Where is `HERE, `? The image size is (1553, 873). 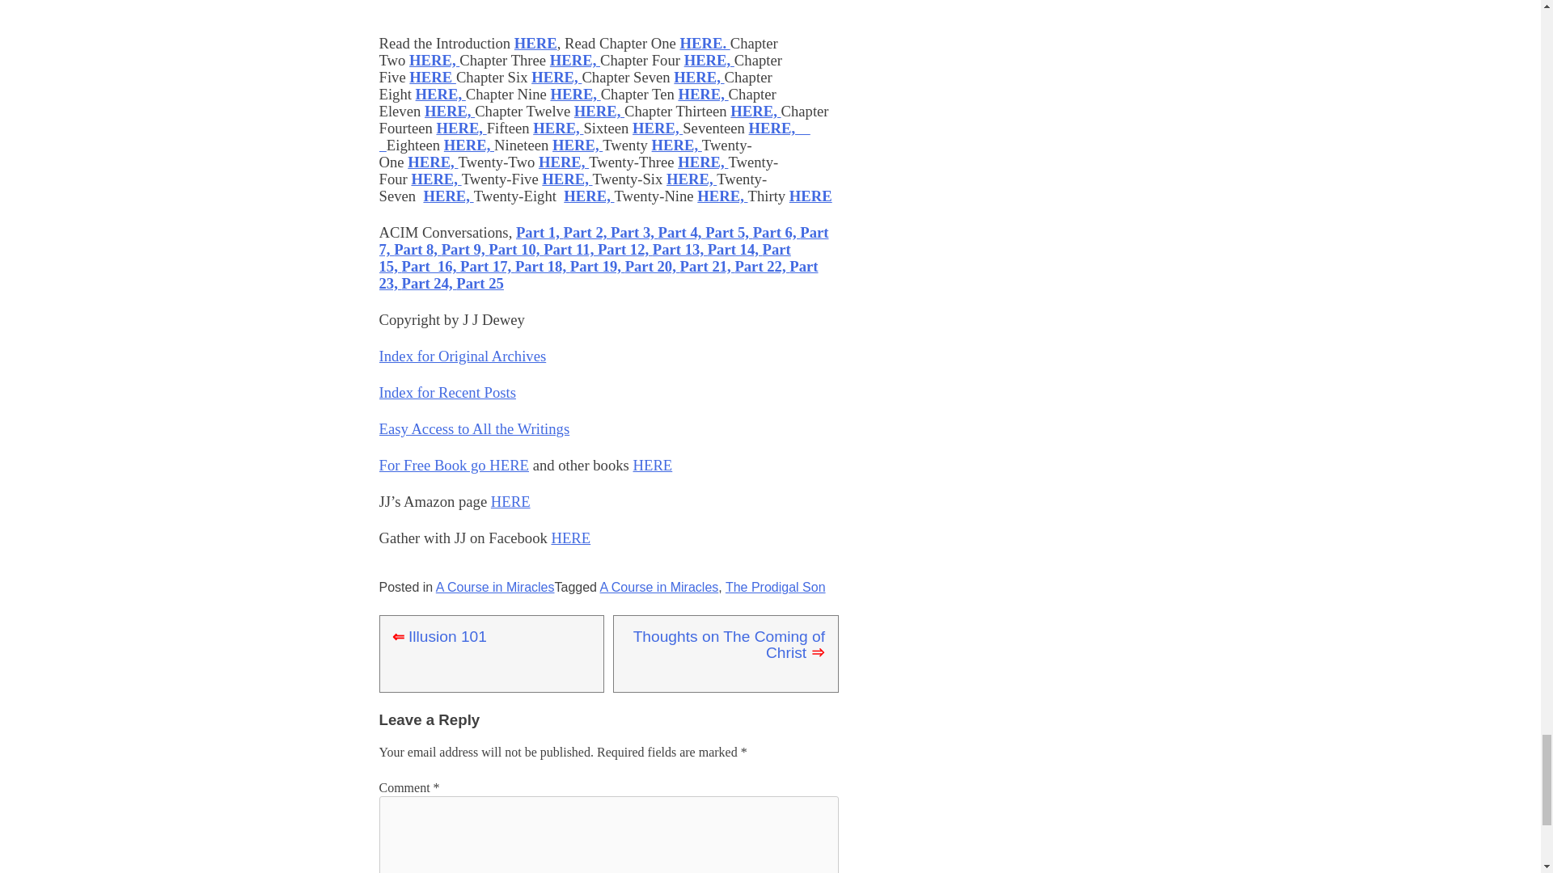
HERE,  is located at coordinates (441, 94).